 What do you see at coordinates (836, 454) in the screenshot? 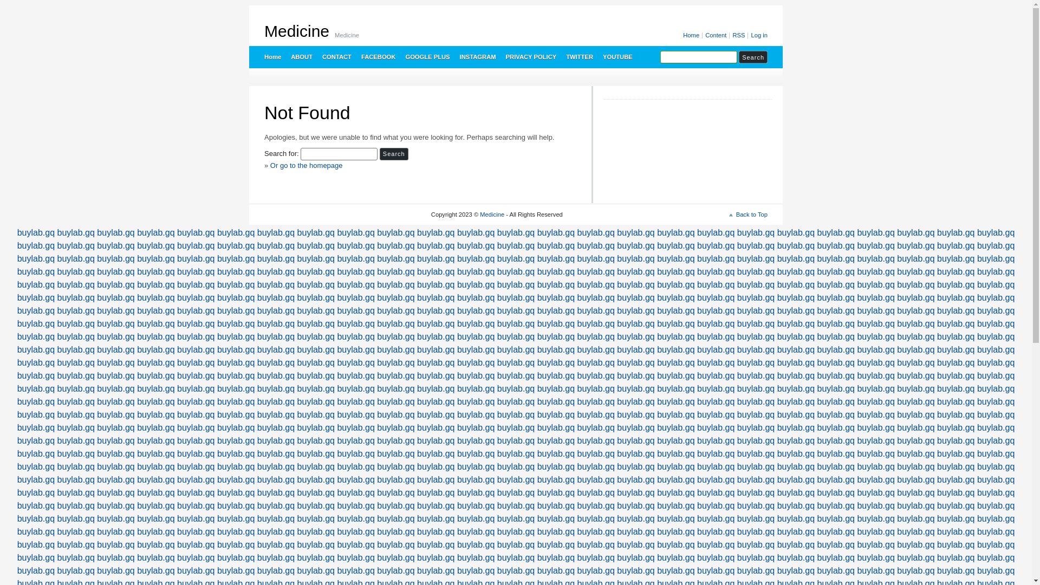
I see `buylab.gq` at bounding box center [836, 454].